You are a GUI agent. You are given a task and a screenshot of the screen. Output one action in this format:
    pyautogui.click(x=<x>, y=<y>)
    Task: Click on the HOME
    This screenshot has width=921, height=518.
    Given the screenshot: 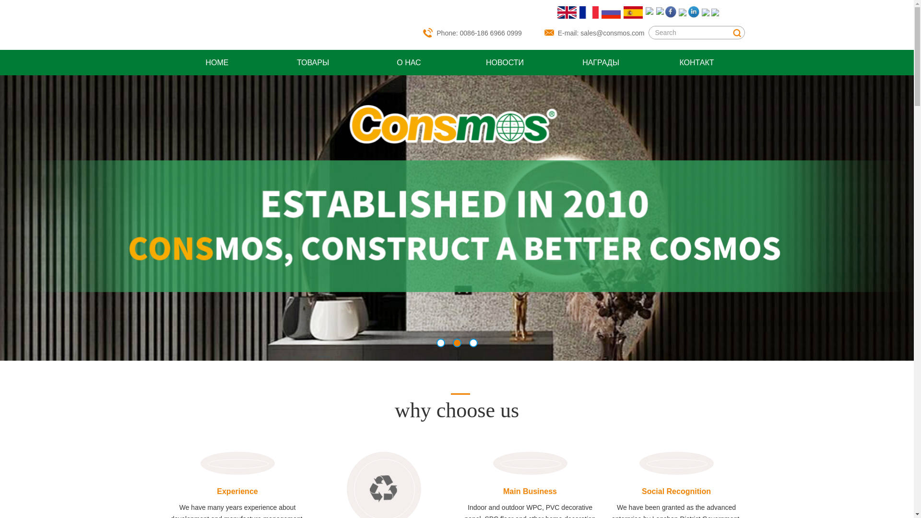 What is the action you would take?
    pyautogui.click(x=217, y=63)
    